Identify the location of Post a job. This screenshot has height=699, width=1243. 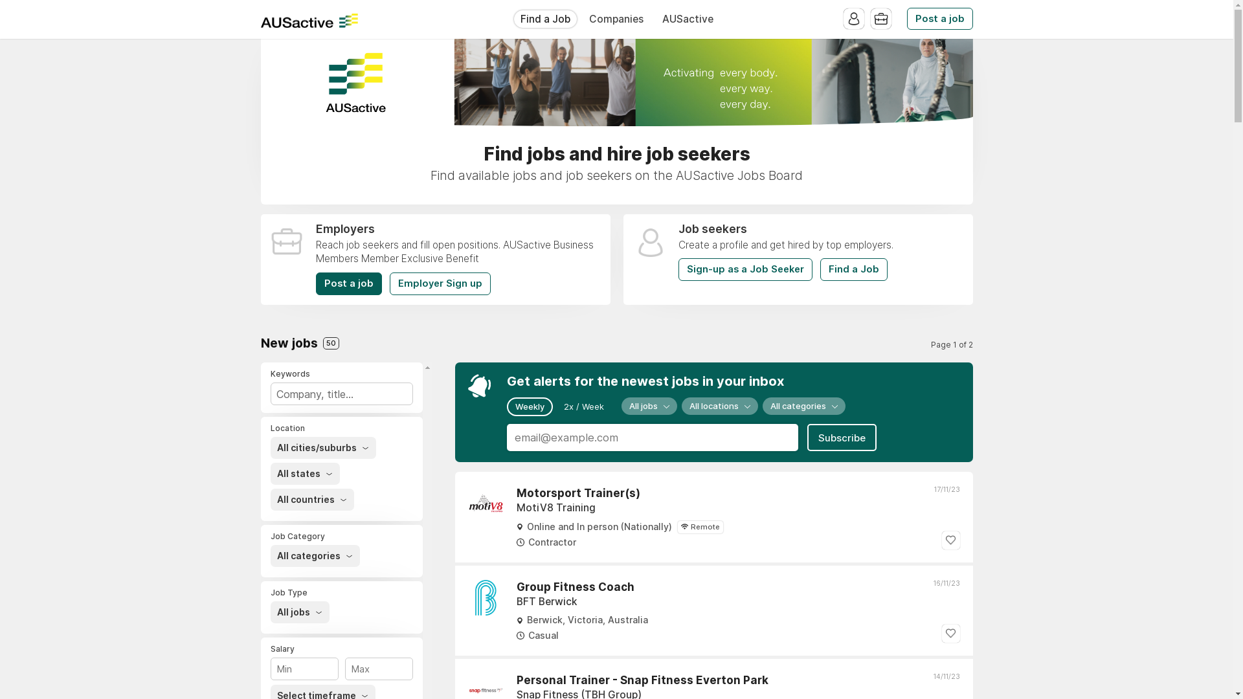
(939, 19).